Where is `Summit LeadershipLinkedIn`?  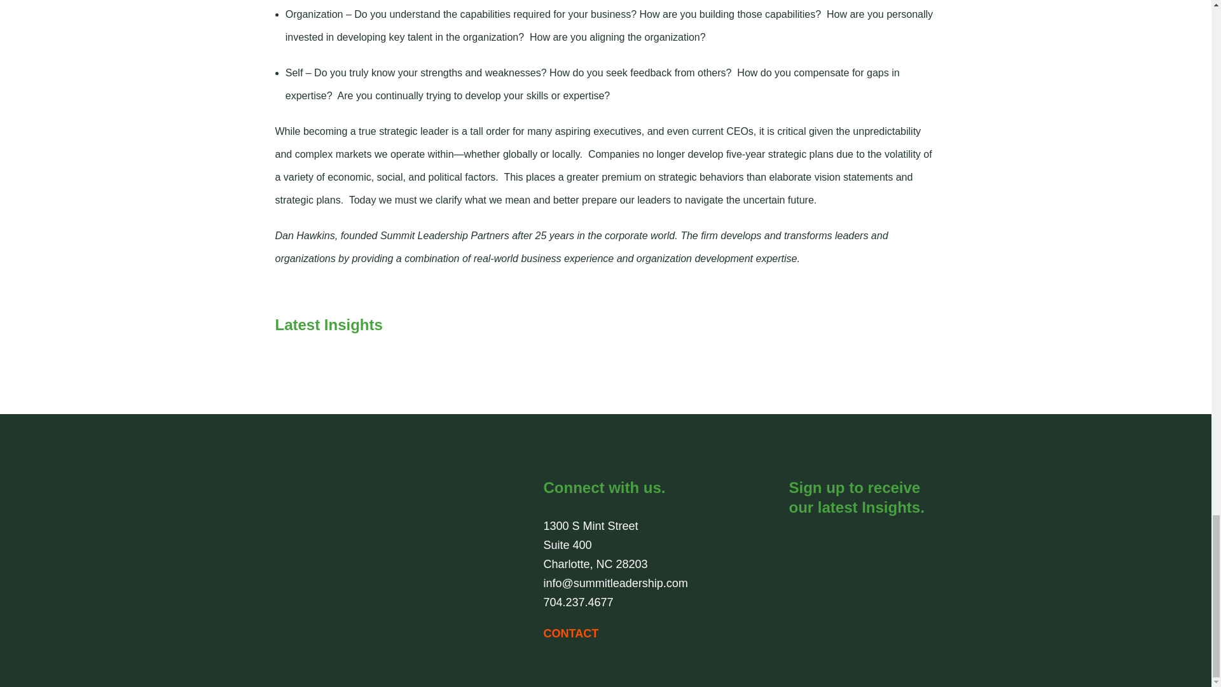
Summit LeadershipLinkedIn is located at coordinates (799, 545).